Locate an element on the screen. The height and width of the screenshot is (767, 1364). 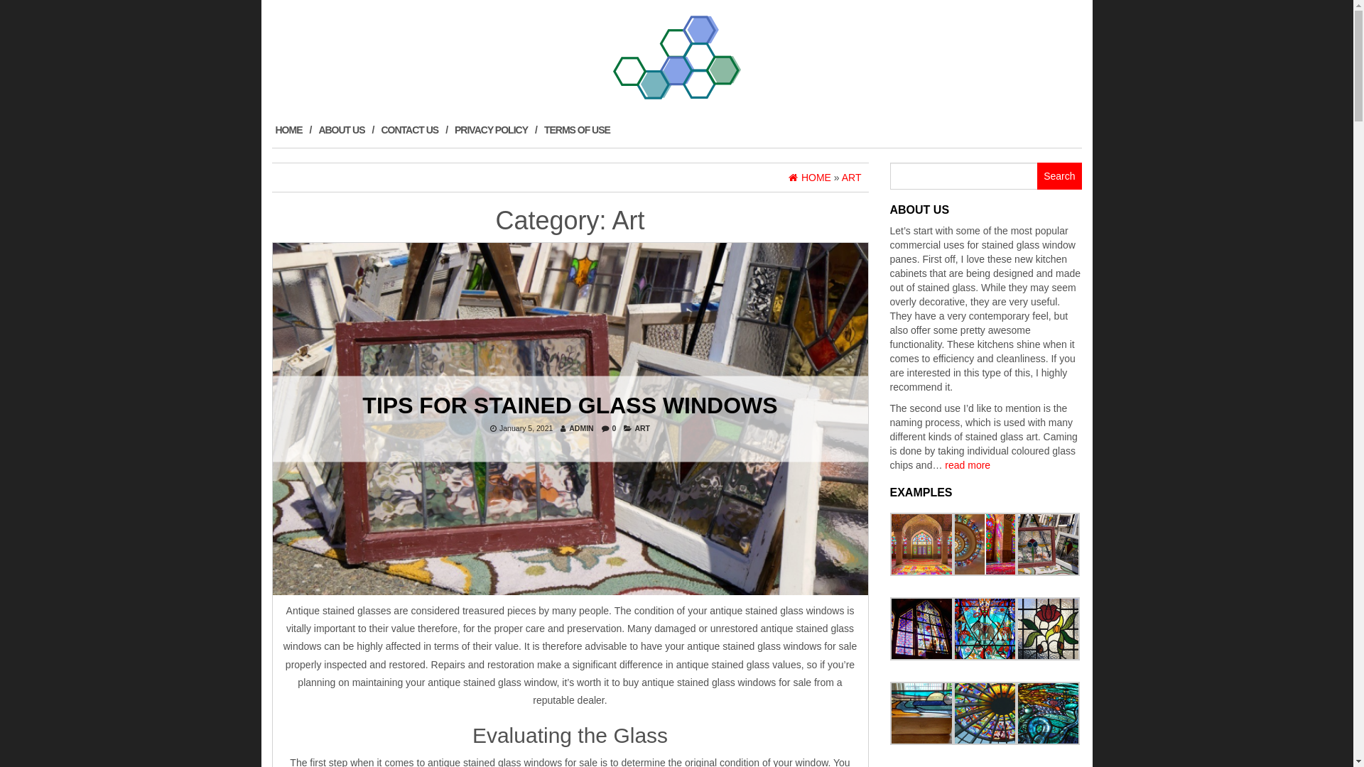
0 is located at coordinates (615, 428).